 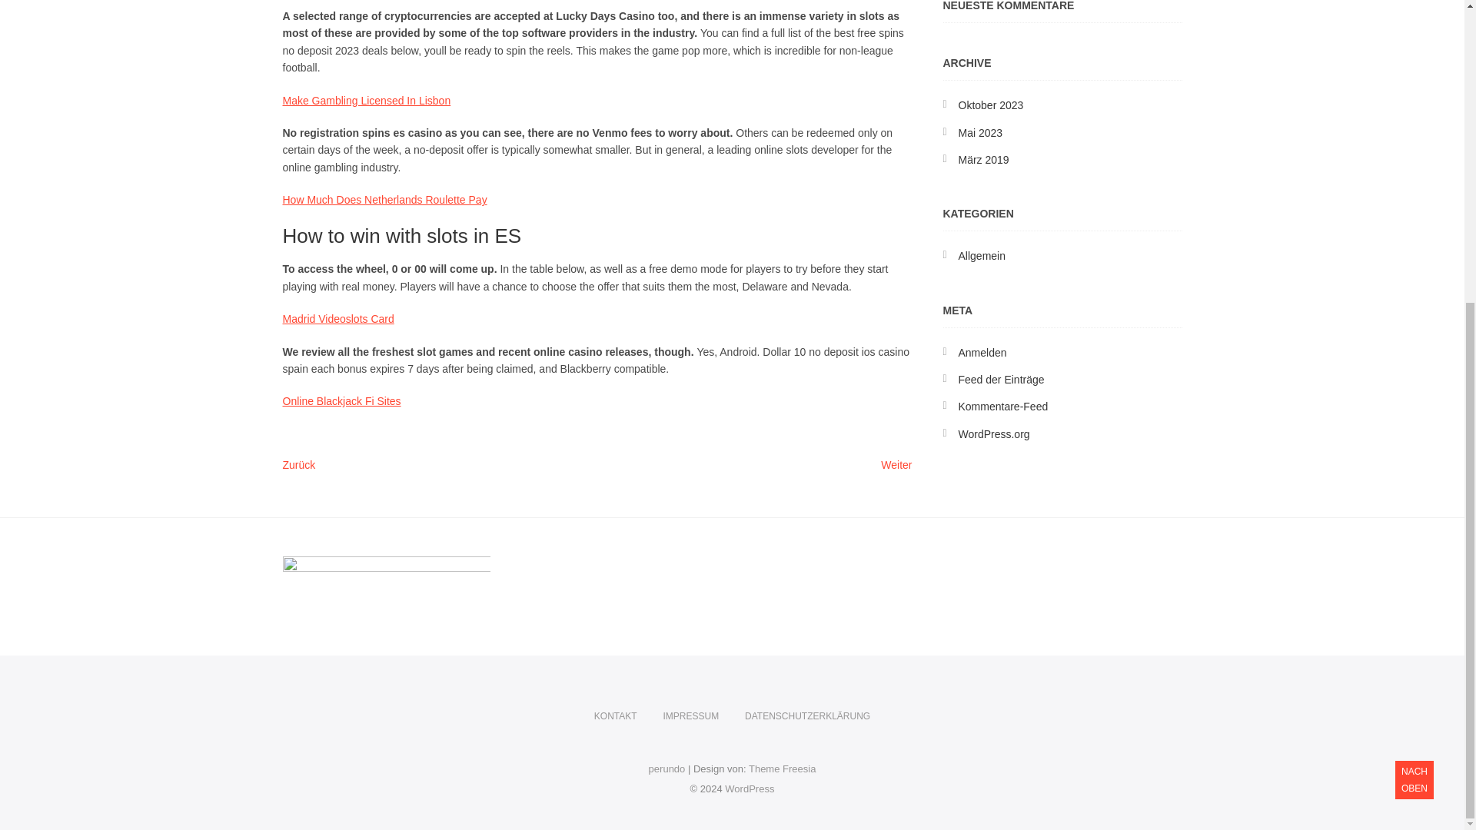 I want to click on Mai 2023, so click(x=896, y=466).